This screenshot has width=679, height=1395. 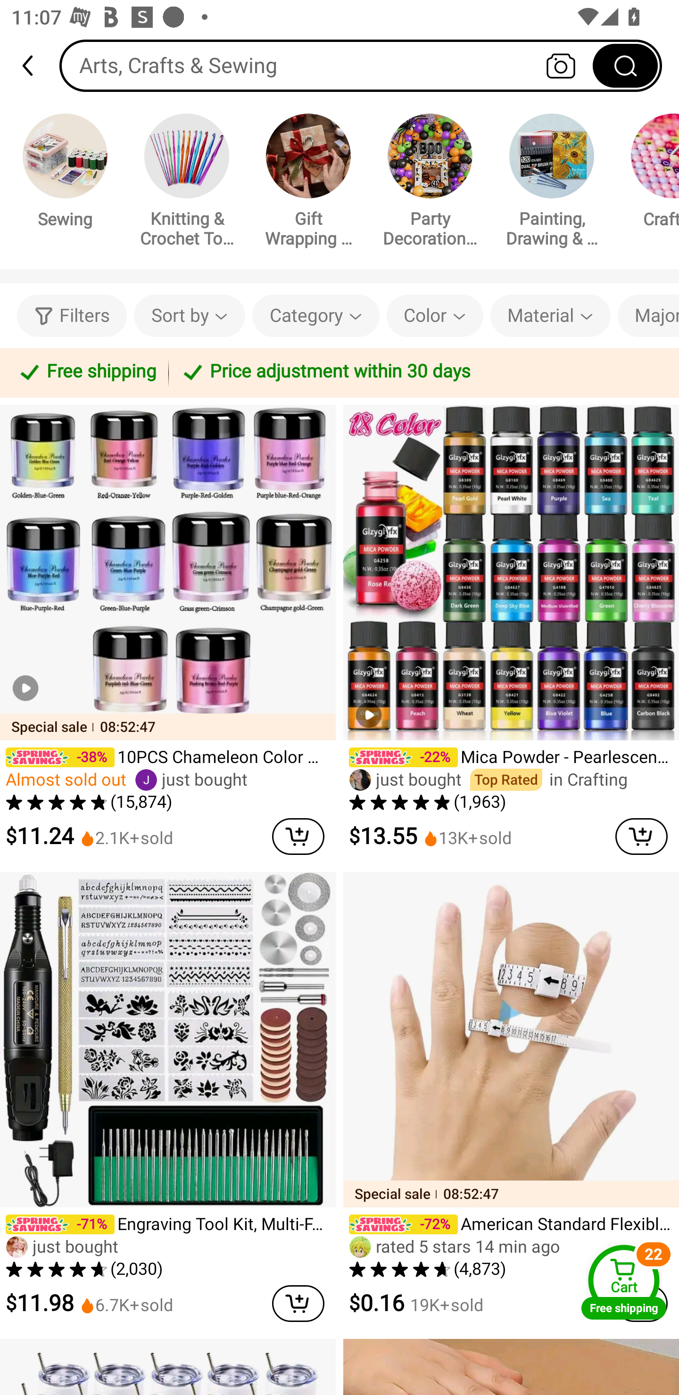 I want to click on back, so click(x=35, y=66).